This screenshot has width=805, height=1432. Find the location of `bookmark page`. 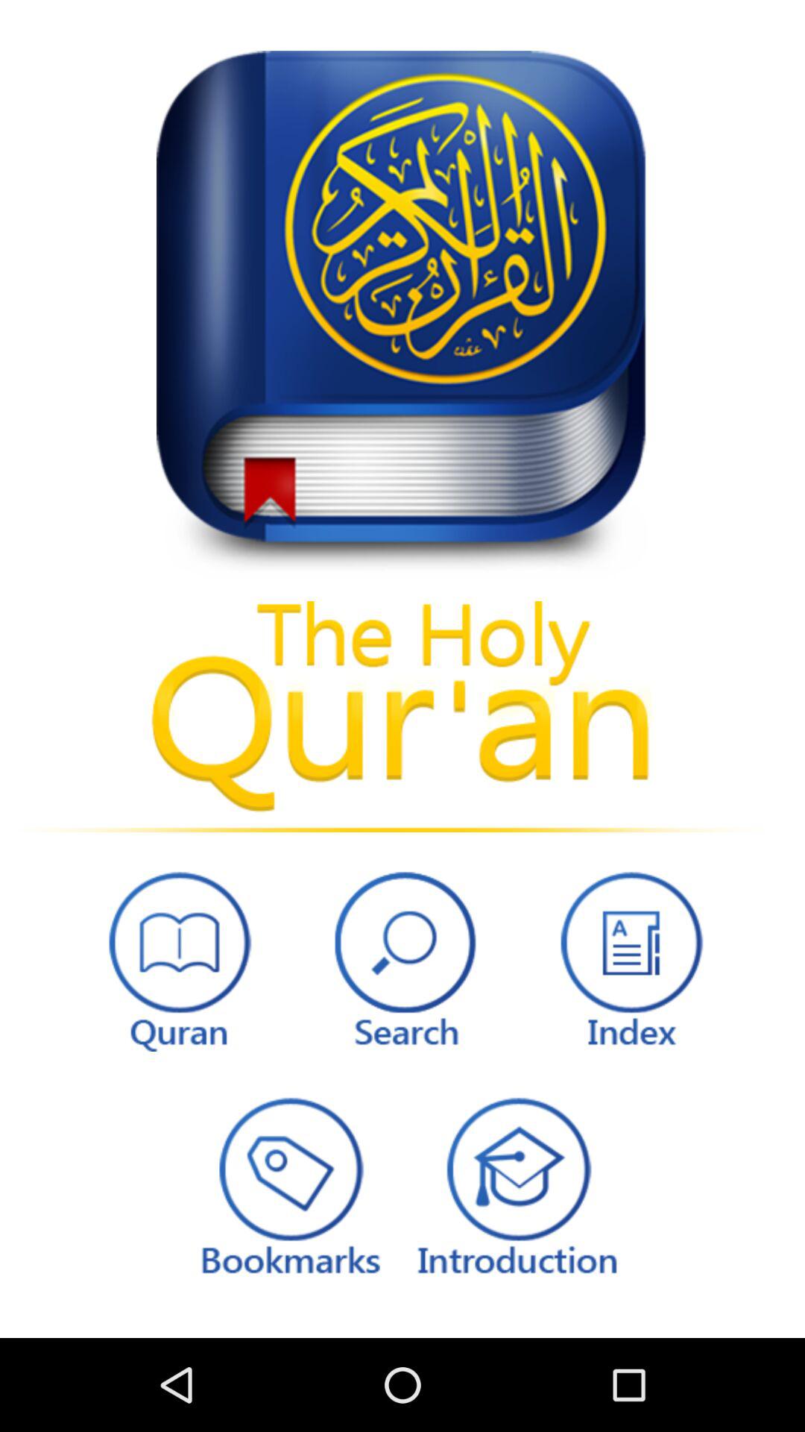

bookmark page is located at coordinates (288, 1184).